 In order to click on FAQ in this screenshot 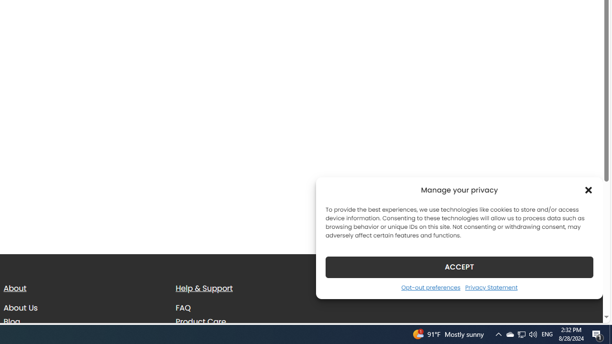, I will do `click(254, 308)`.